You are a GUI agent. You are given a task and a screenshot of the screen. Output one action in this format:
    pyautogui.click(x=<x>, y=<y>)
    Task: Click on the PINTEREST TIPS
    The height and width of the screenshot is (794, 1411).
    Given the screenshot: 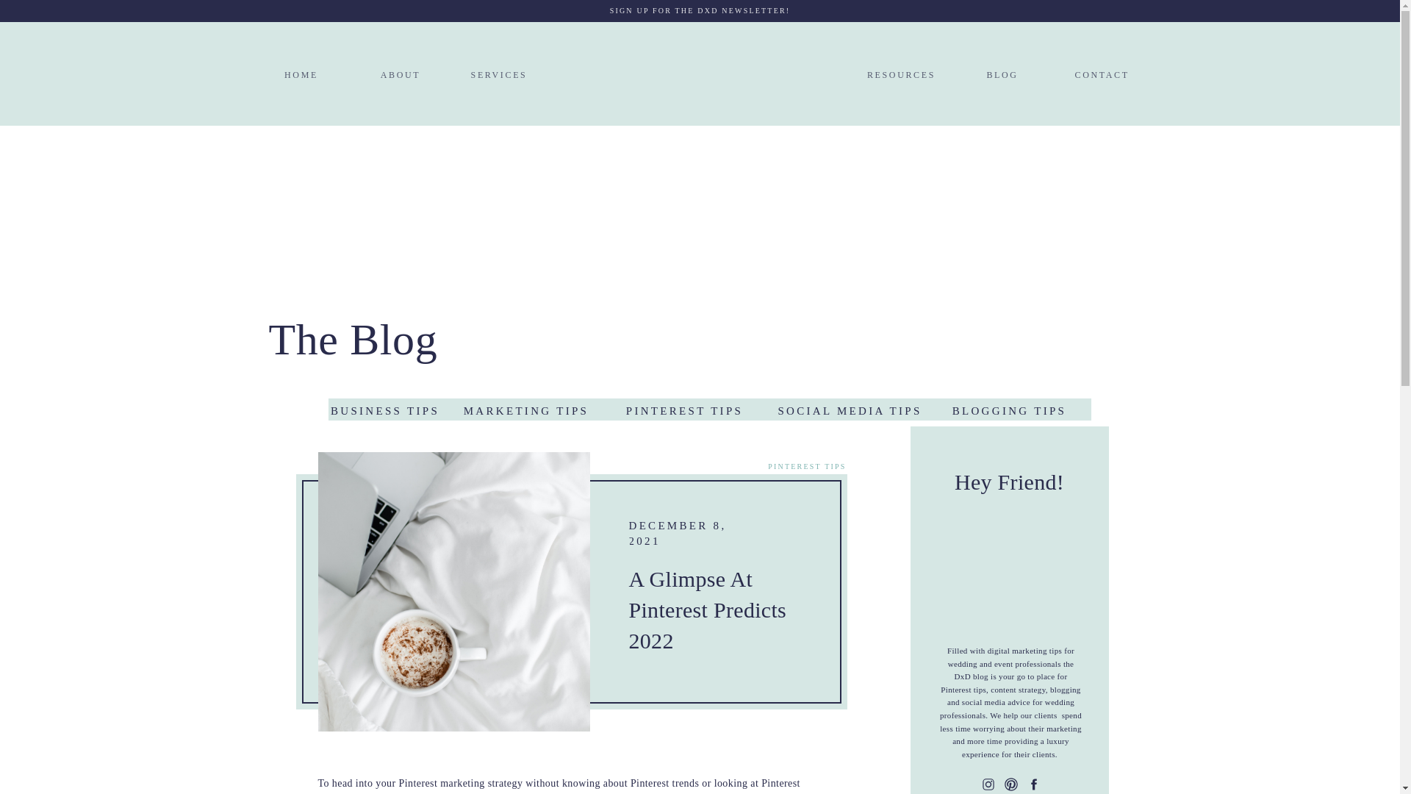 What is the action you would take?
    pyautogui.click(x=684, y=408)
    